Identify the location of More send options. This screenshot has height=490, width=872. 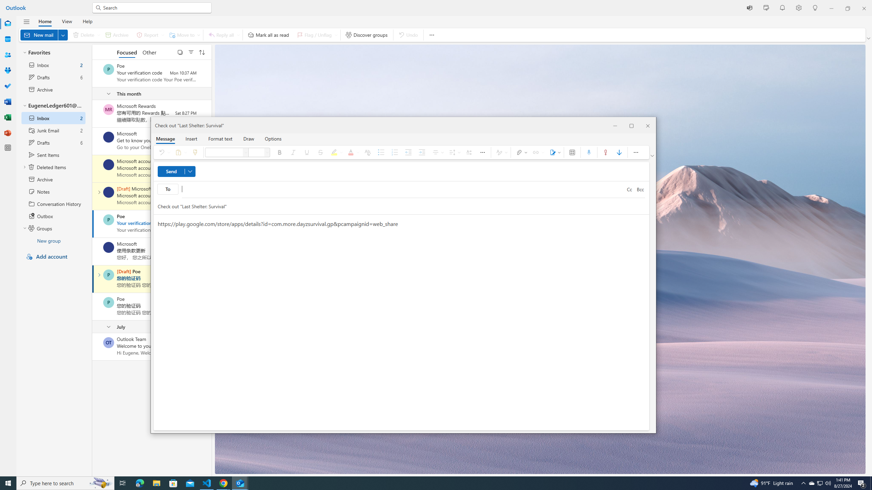
(190, 171).